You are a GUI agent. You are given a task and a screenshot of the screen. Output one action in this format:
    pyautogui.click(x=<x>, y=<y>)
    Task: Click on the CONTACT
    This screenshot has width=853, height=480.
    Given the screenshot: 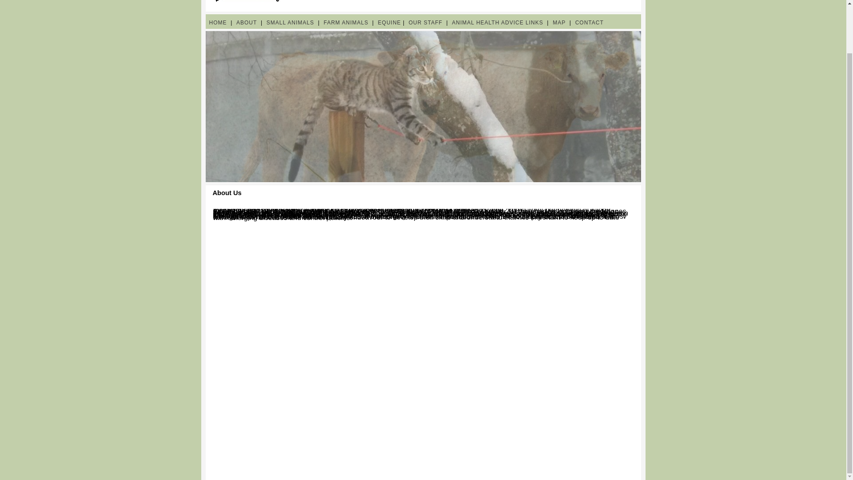 What is the action you would take?
    pyautogui.click(x=589, y=23)
    